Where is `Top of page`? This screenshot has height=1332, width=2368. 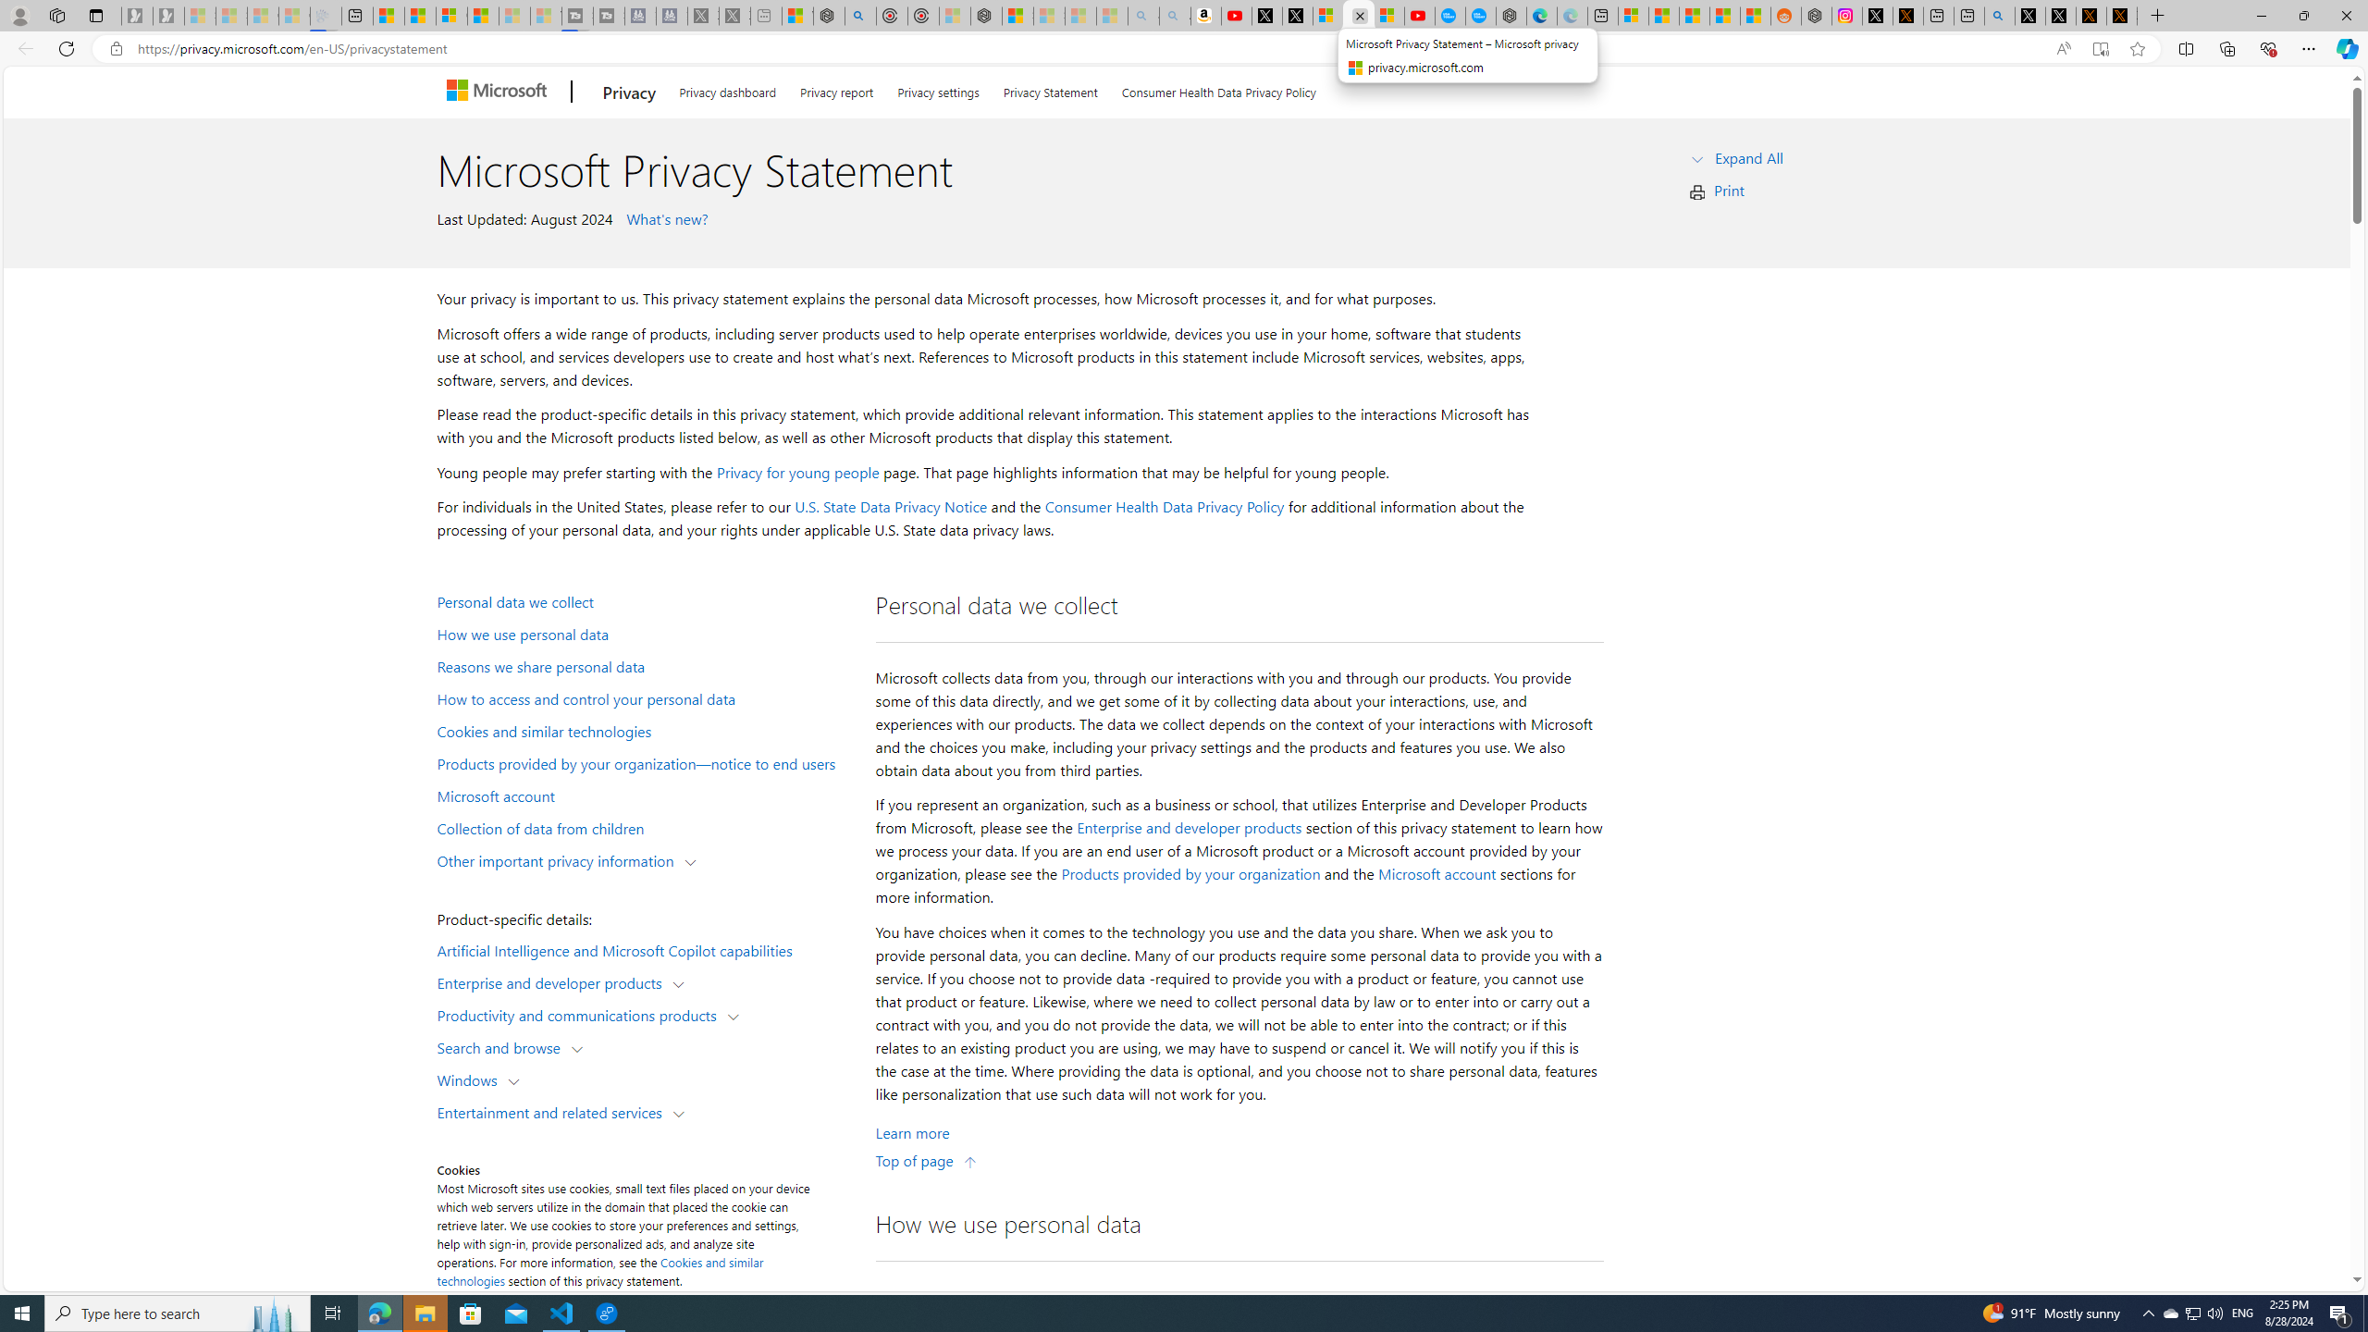
Top of page is located at coordinates (927, 1160).